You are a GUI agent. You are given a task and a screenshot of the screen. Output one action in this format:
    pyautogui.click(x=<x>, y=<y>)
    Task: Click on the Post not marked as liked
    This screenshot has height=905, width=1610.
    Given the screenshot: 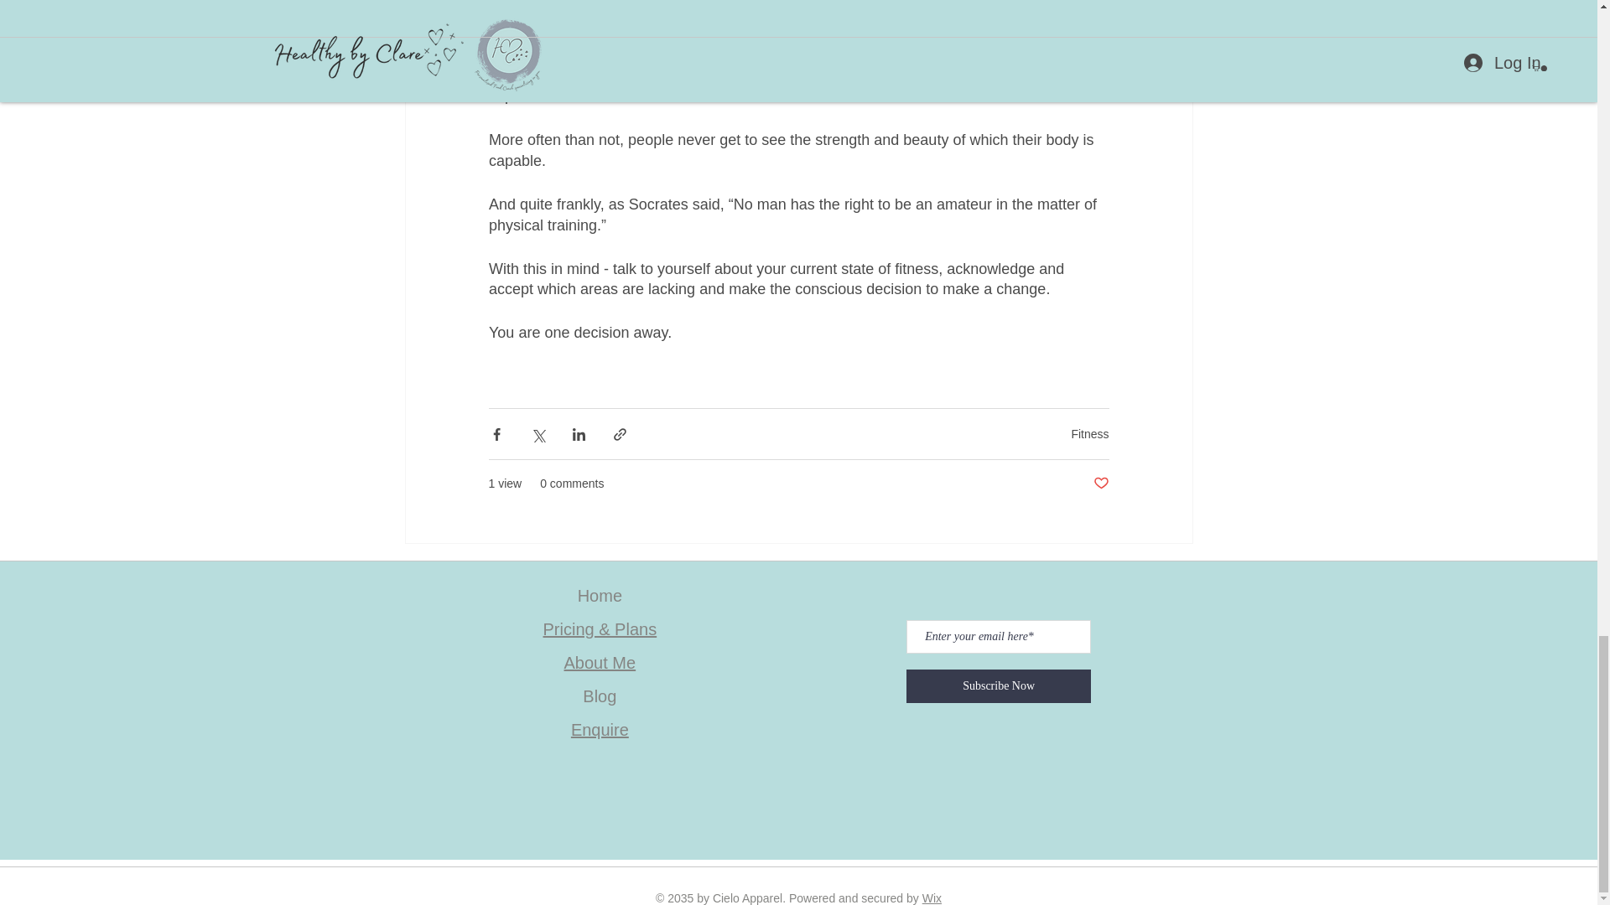 What is the action you would take?
    pyautogui.click(x=1100, y=484)
    